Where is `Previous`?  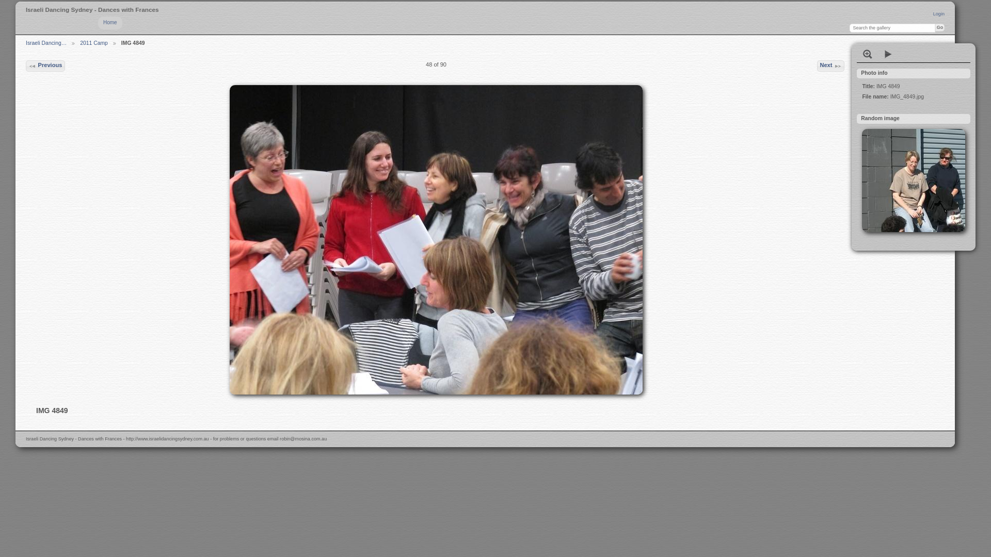 Previous is located at coordinates (45, 66).